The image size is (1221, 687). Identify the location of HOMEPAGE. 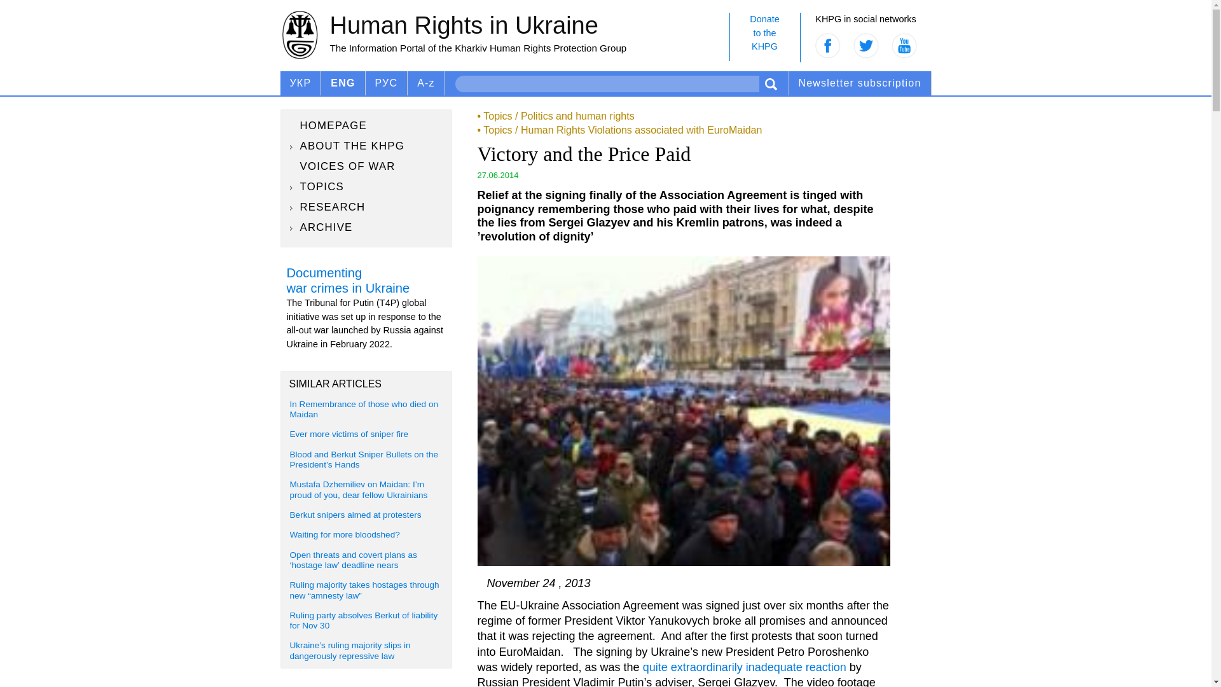
(366, 125).